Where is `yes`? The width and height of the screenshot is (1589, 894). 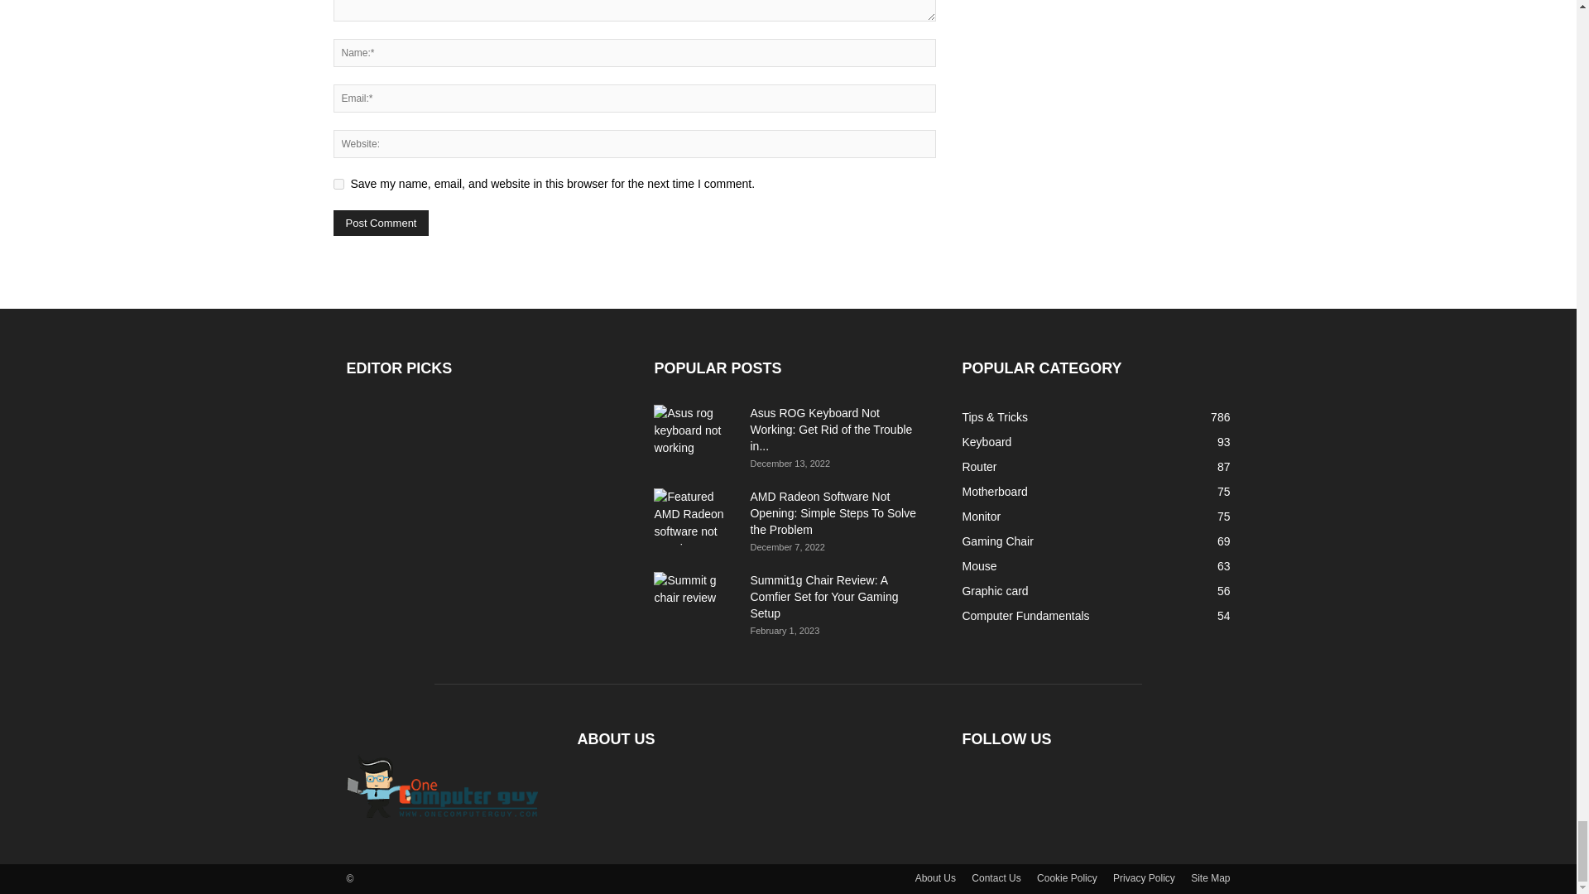 yes is located at coordinates (338, 184).